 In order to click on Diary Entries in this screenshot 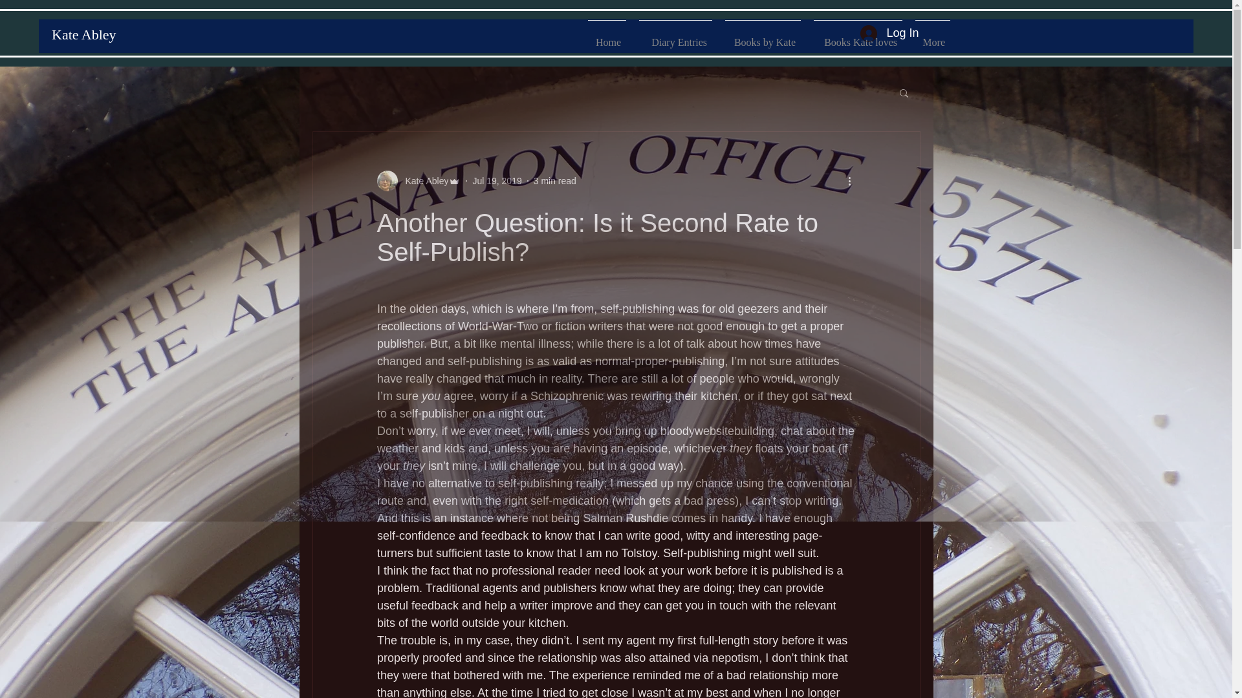, I will do `click(675, 37)`.